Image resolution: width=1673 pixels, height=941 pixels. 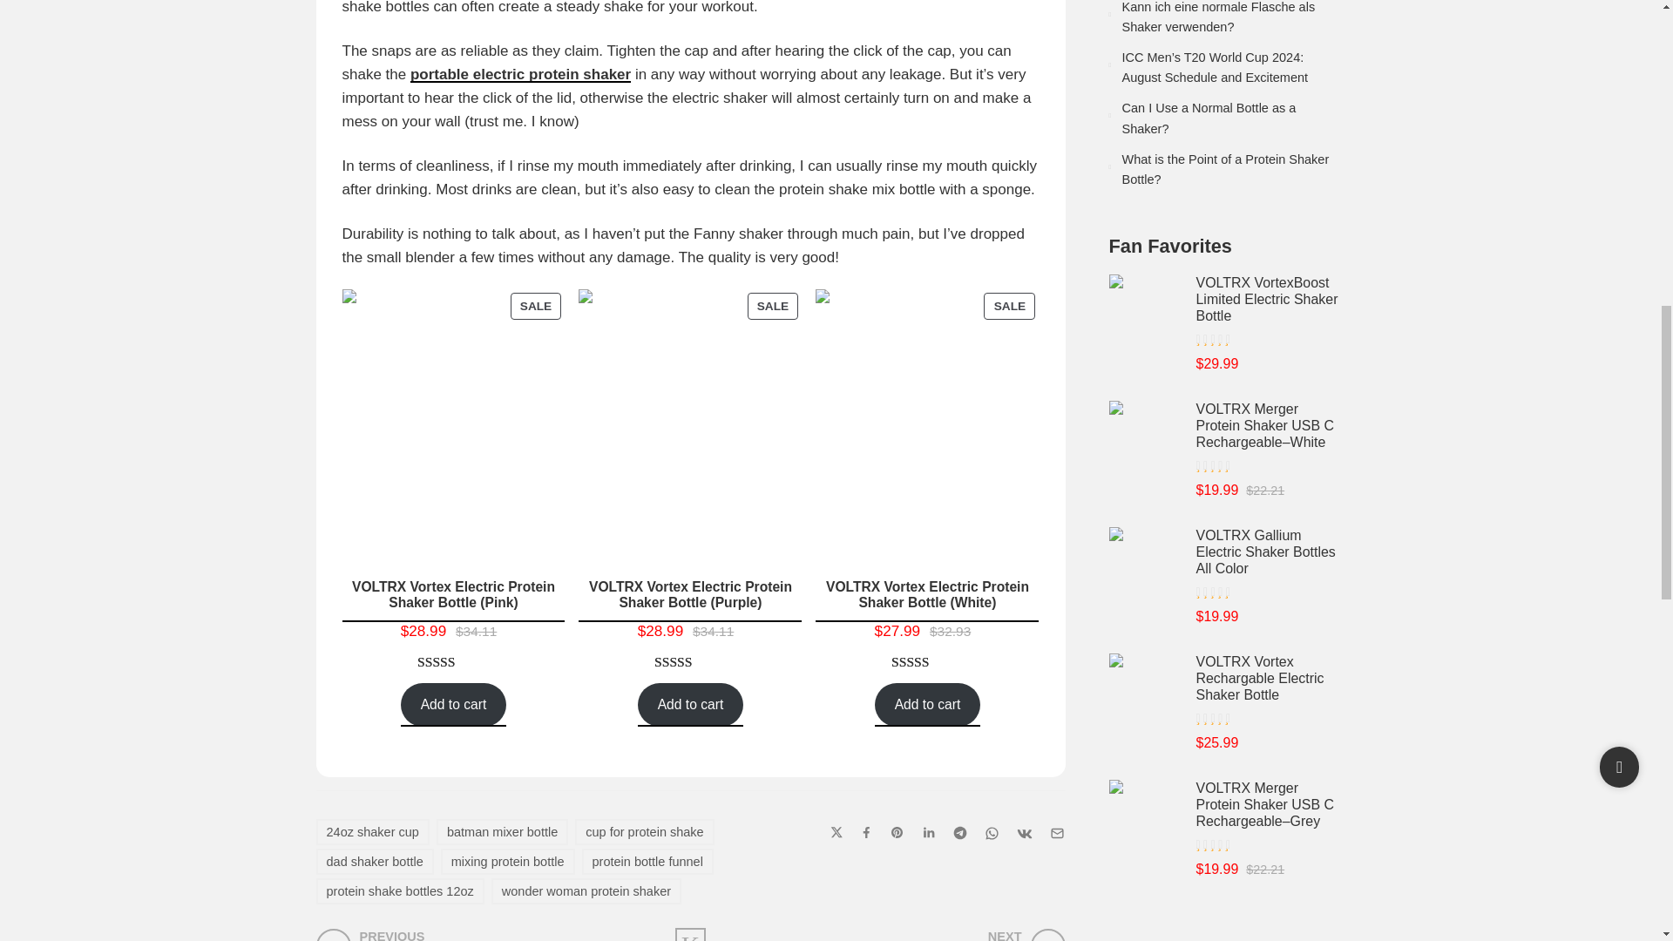 What do you see at coordinates (586, 890) in the screenshot?
I see `wonder woman protein shaker` at bounding box center [586, 890].